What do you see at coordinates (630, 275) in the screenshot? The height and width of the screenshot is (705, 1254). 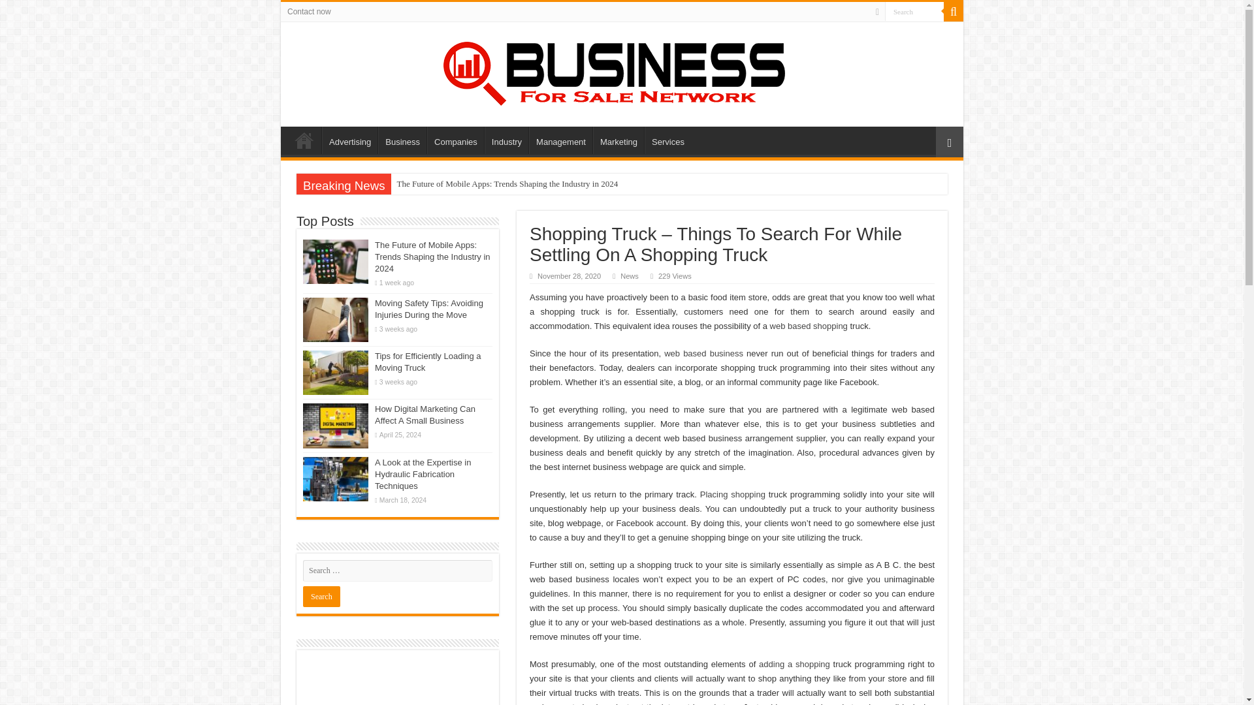 I see `News` at bounding box center [630, 275].